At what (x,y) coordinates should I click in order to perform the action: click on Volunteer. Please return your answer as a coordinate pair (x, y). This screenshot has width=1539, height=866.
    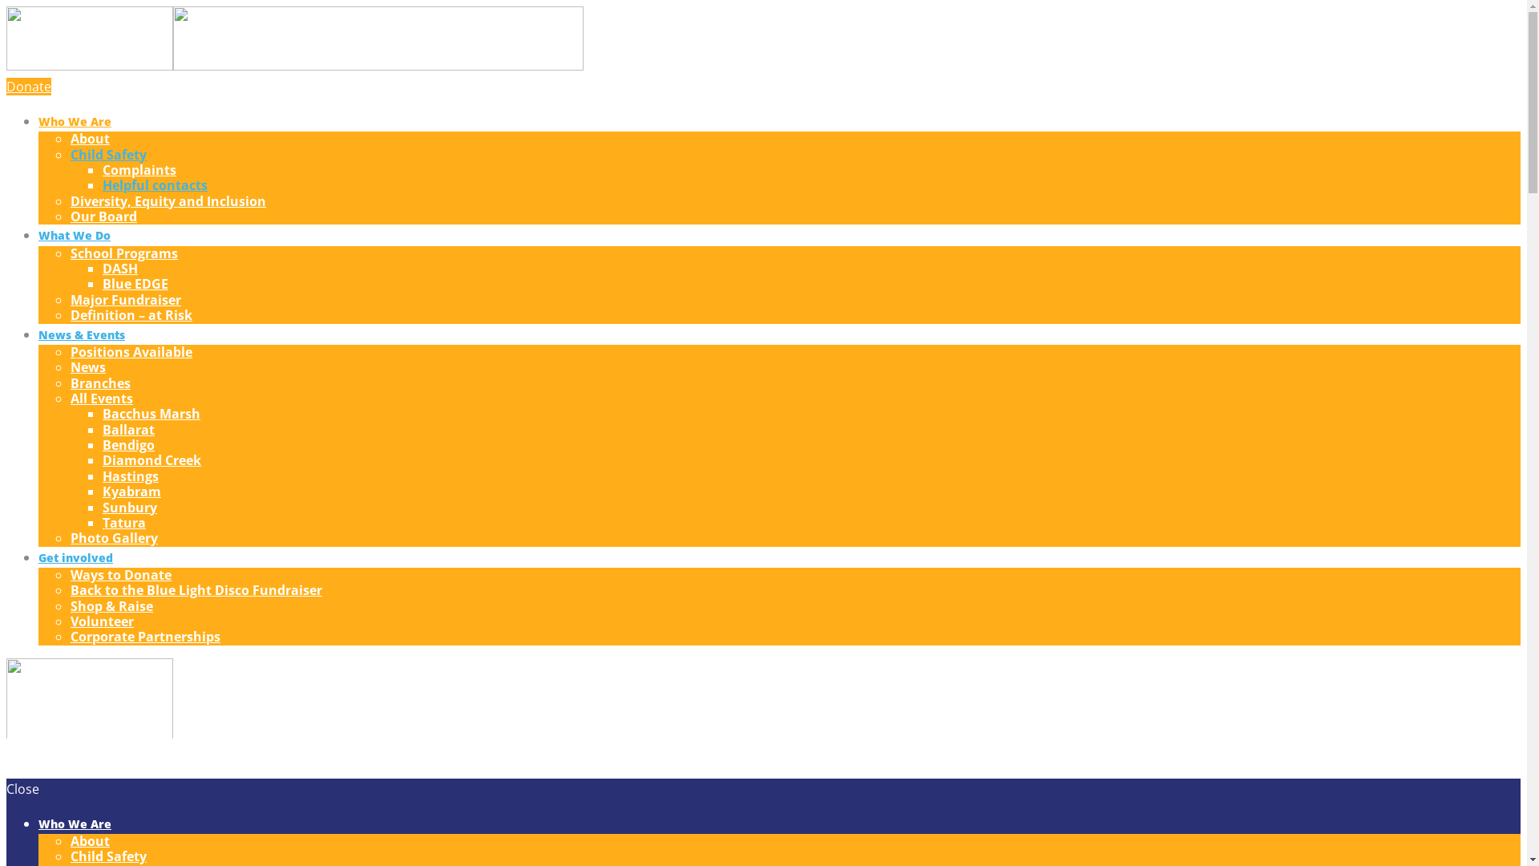
    Looking at the image, I should click on (103, 621).